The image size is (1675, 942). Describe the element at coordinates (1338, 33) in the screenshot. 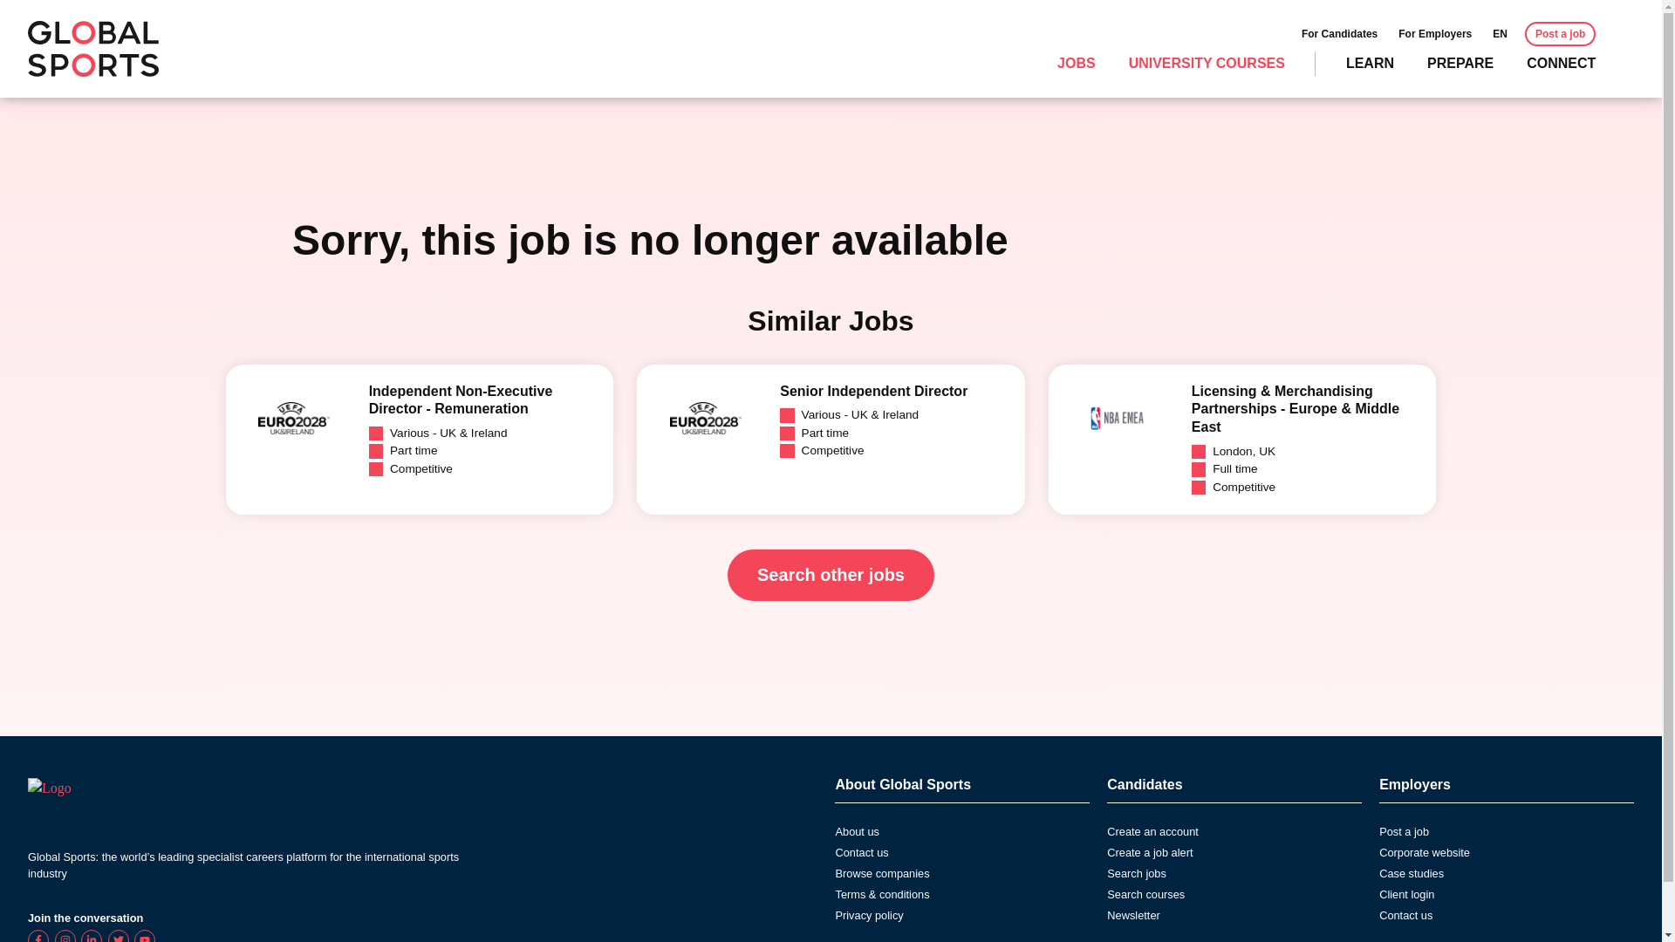

I see `Support for sports job and course candidates.` at that location.